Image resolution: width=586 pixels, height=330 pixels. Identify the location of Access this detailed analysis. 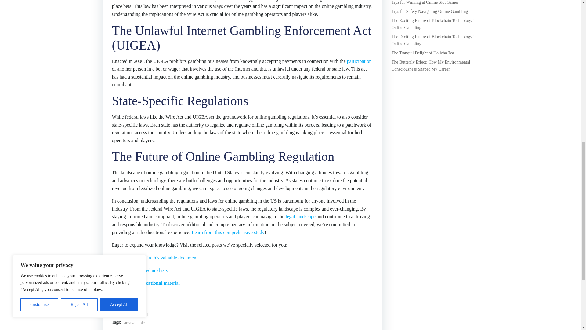
(140, 270).